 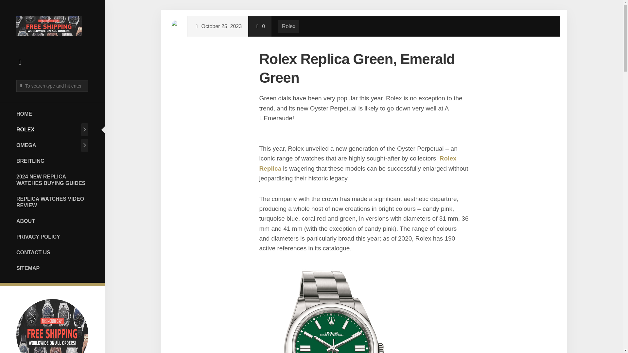 What do you see at coordinates (52, 114) in the screenshot?
I see `HOME` at bounding box center [52, 114].